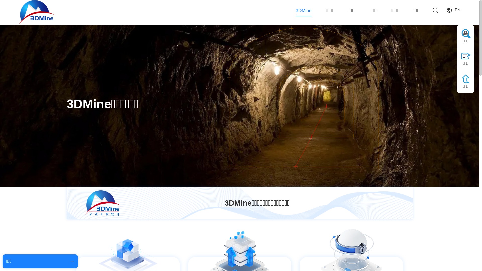 This screenshot has height=271, width=482. Describe the element at coordinates (304, 11) in the screenshot. I see `3DMine` at that location.